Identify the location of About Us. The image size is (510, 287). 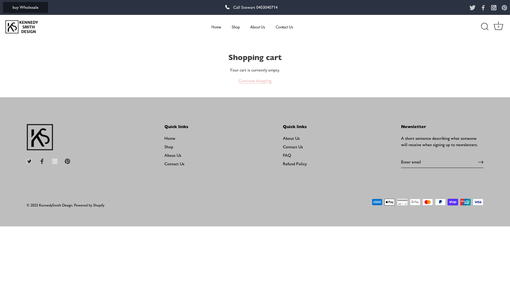
(258, 27).